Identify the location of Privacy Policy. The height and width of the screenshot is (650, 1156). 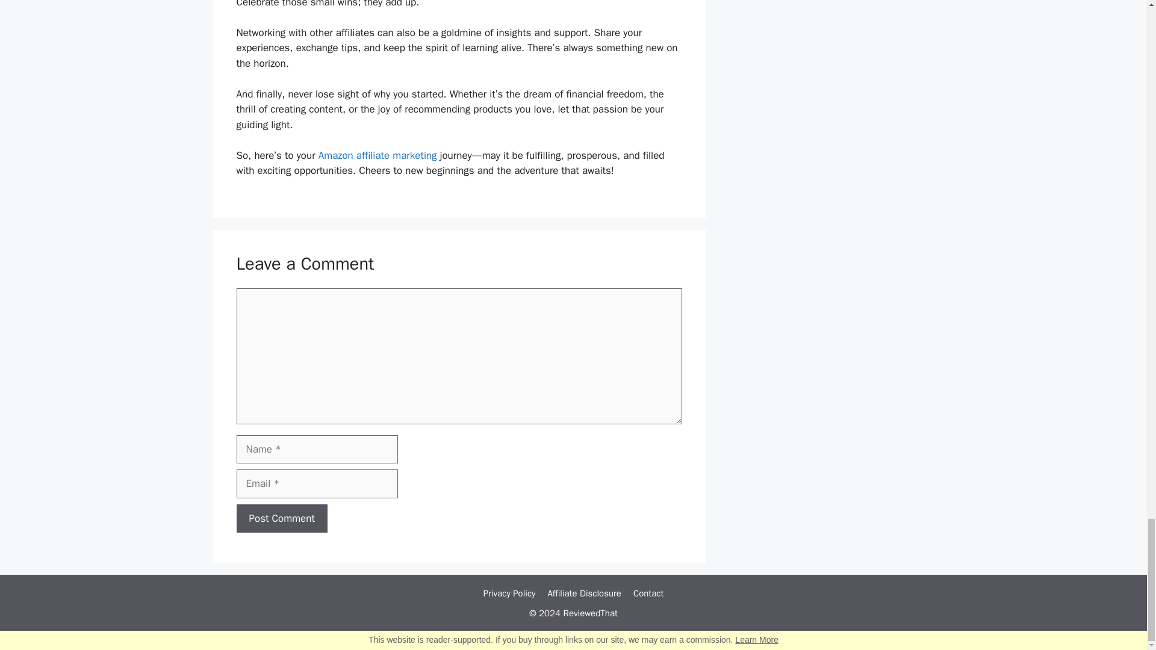
(509, 593).